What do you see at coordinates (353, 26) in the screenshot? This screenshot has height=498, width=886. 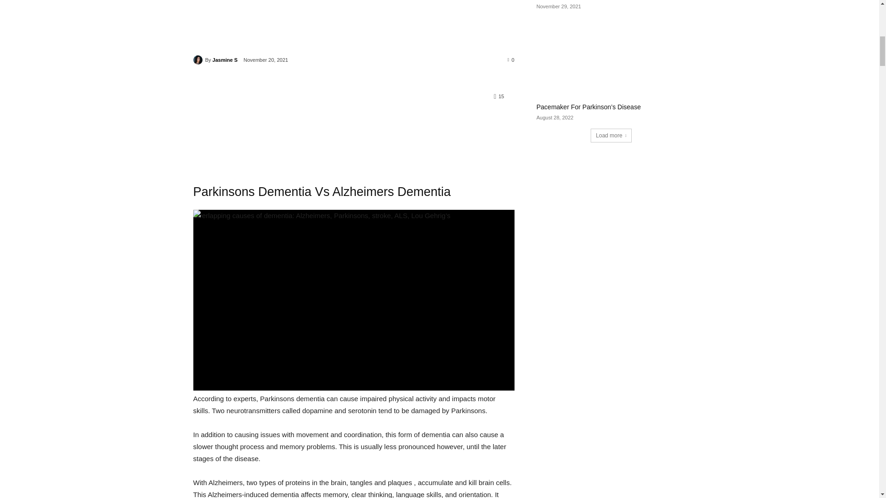 I see `Advertisement` at bounding box center [353, 26].